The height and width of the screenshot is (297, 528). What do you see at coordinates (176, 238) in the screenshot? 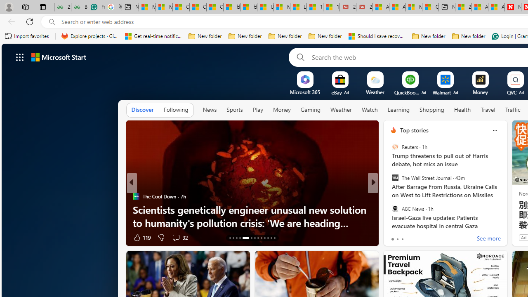
I see `View comments 32 Comment` at bounding box center [176, 238].